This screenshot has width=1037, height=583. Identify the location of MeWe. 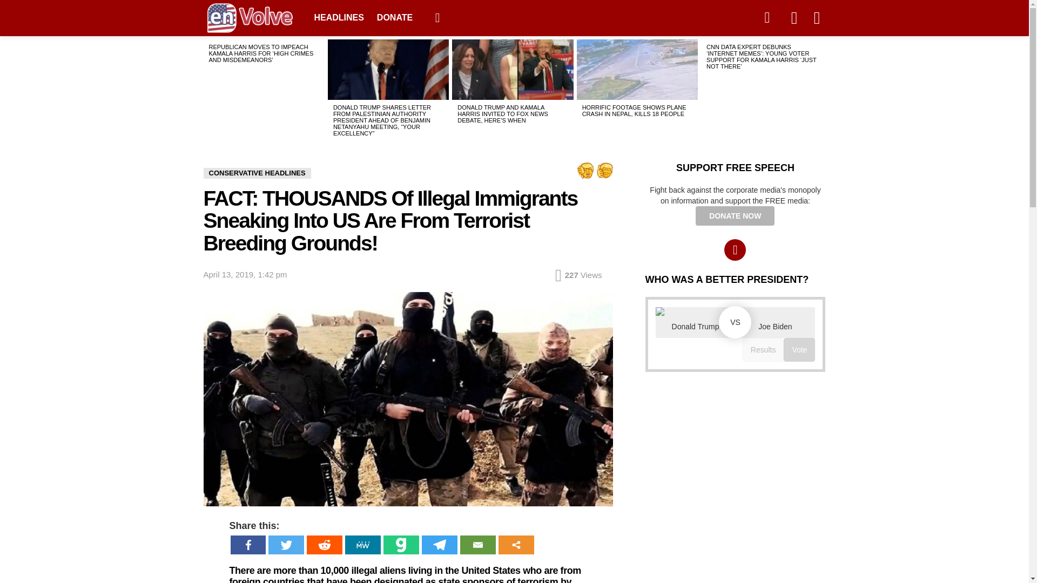
(363, 545).